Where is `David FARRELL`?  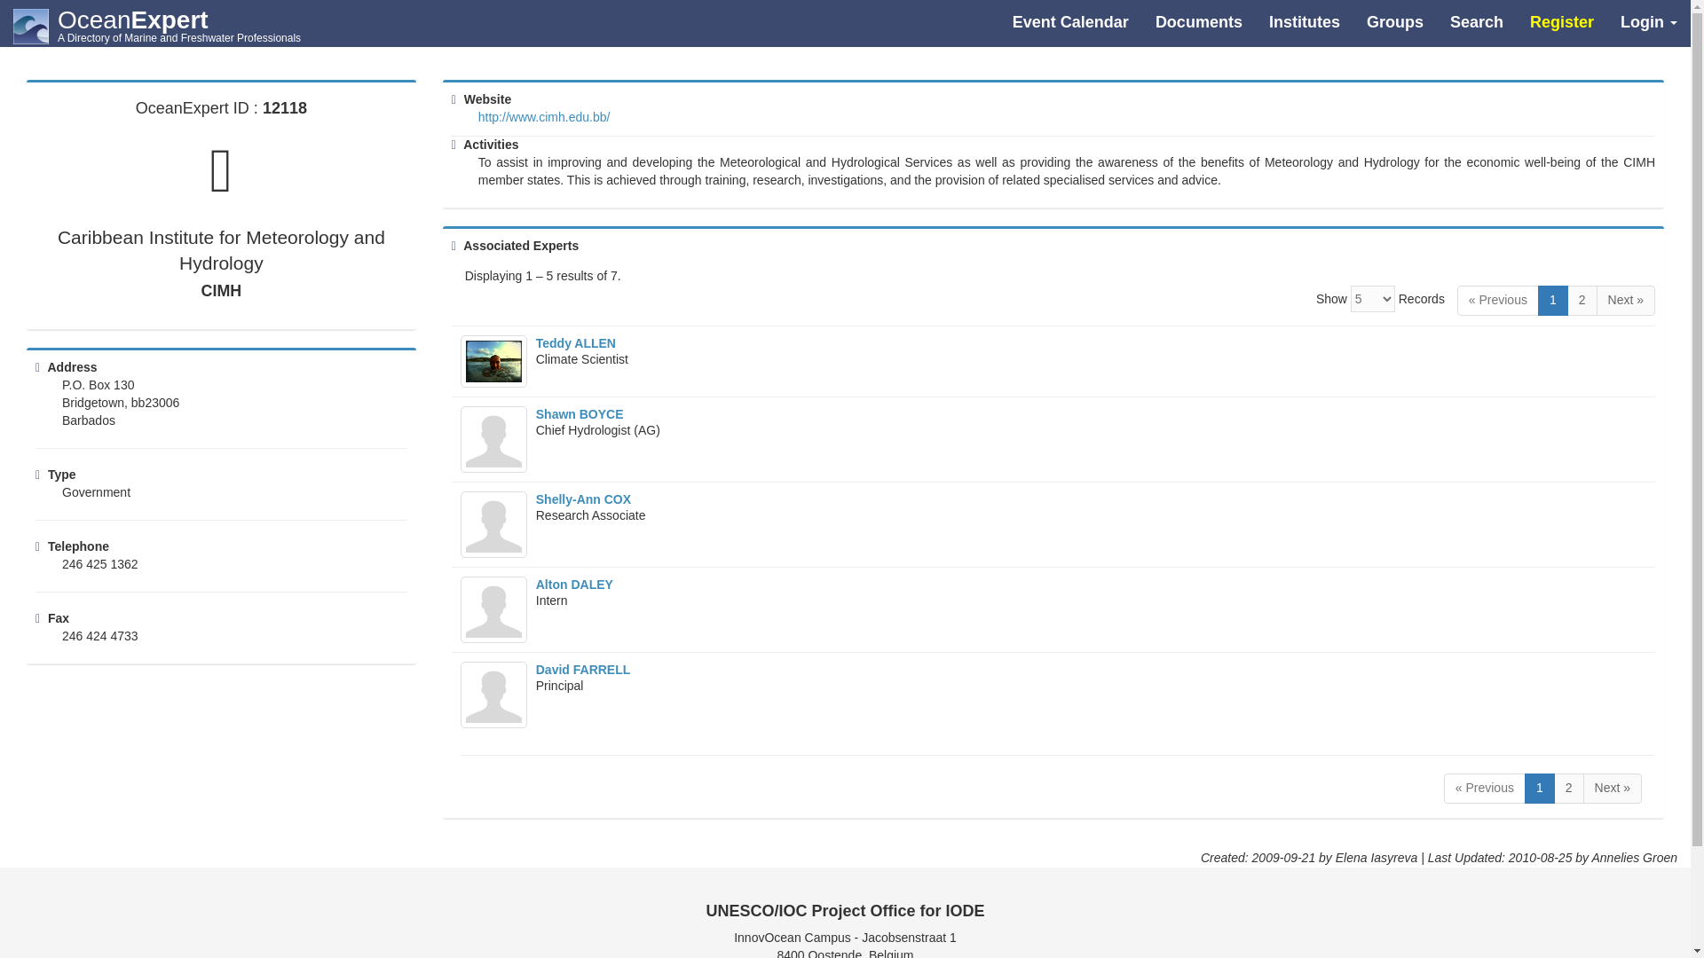 David FARRELL is located at coordinates (583, 669).